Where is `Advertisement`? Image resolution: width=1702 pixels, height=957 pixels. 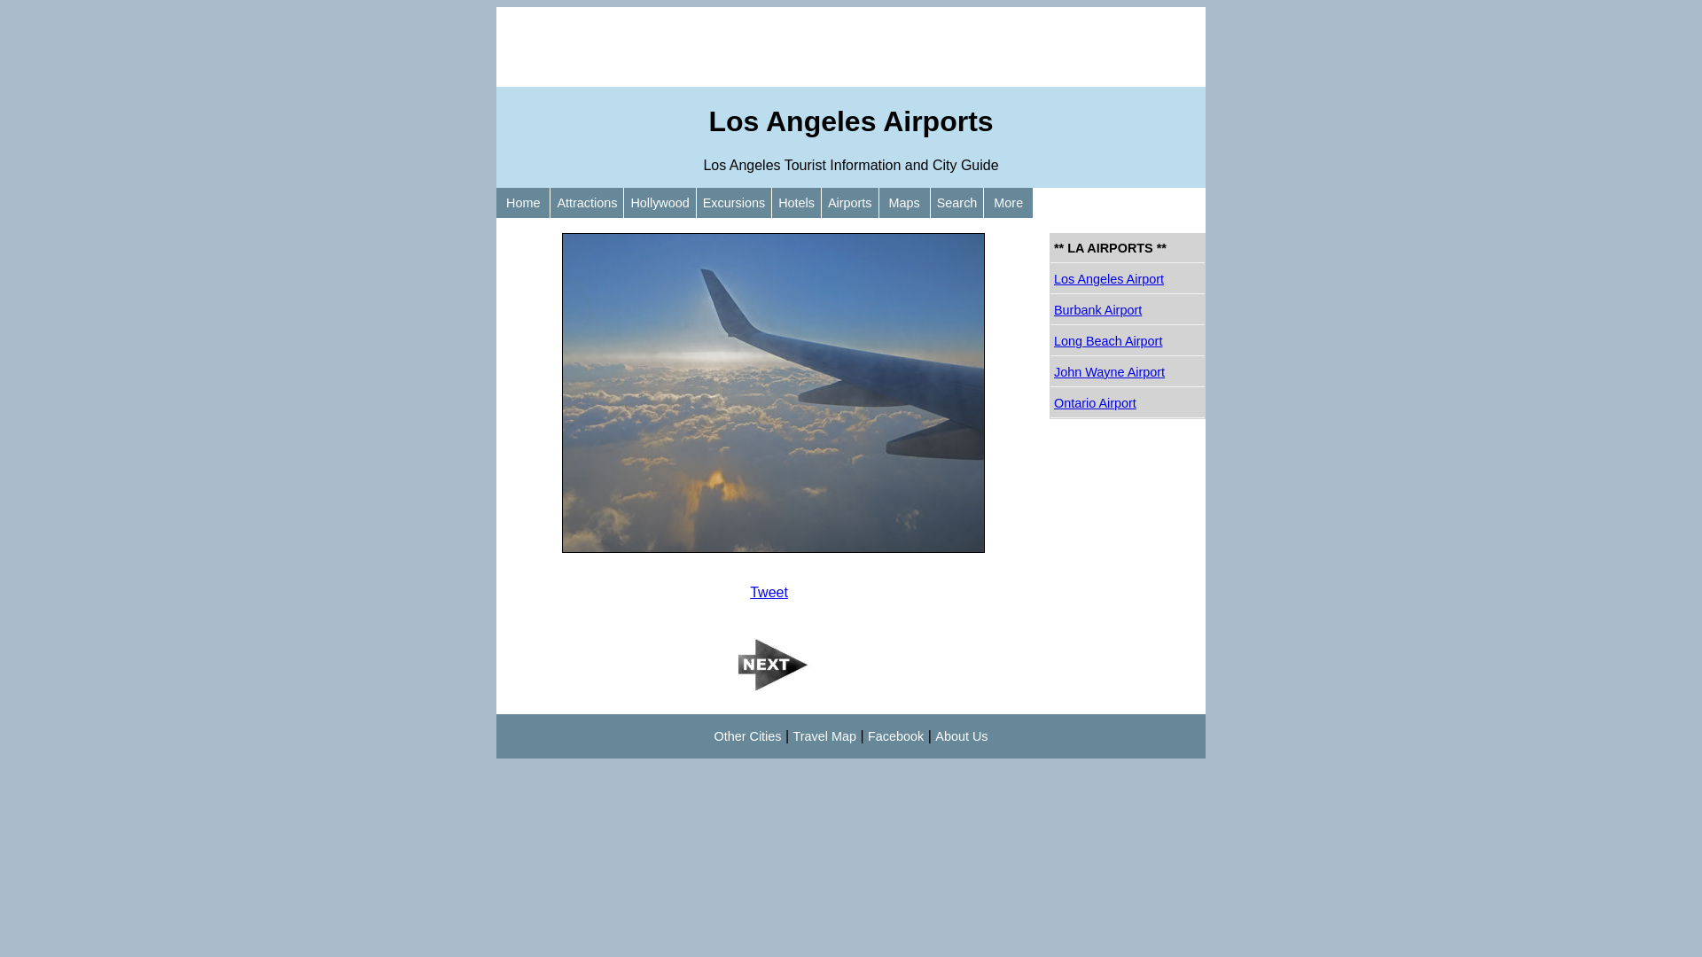 Advertisement is located at coordinates (851, 47).